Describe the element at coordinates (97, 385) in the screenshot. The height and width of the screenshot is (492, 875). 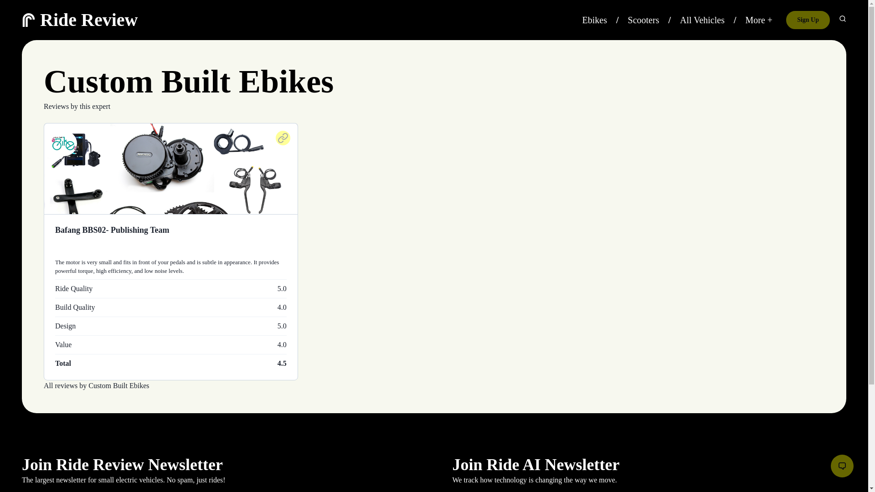
I see `All reviews by Custom Built Ebikes` at that location.